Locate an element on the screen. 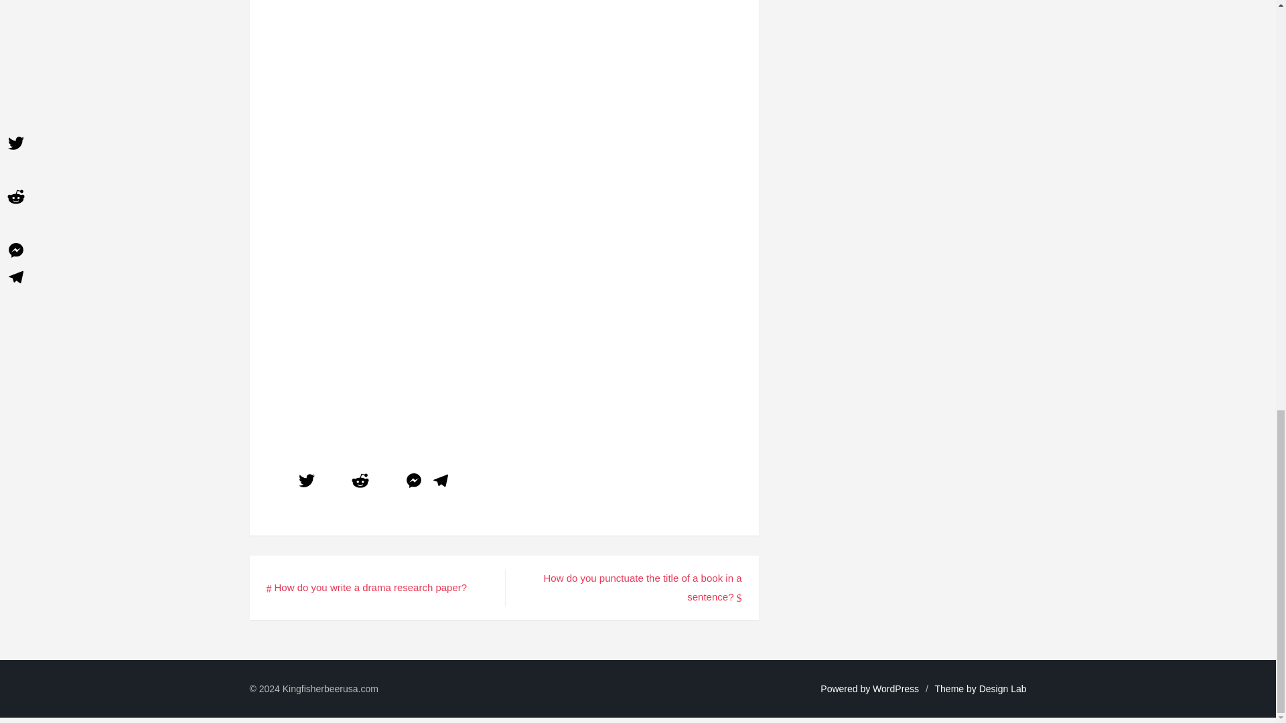 The width and height of the screenshot is (1286, 723). How do you write a drama research paper? is located at coordinates (367, 587).